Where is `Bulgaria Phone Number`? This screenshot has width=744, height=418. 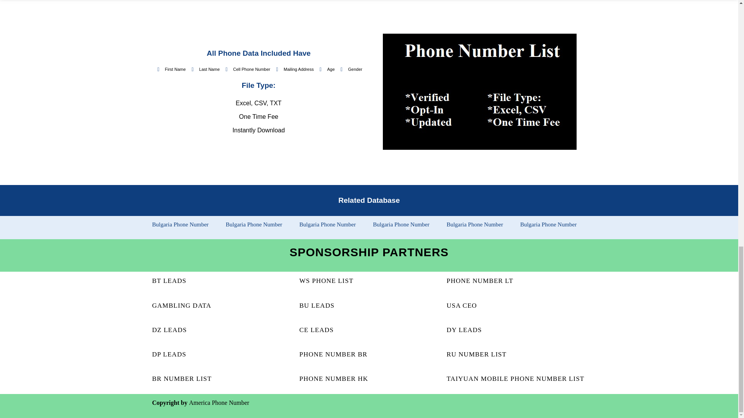 Bulgaria Phone Number is located at coordinates (401, 224).